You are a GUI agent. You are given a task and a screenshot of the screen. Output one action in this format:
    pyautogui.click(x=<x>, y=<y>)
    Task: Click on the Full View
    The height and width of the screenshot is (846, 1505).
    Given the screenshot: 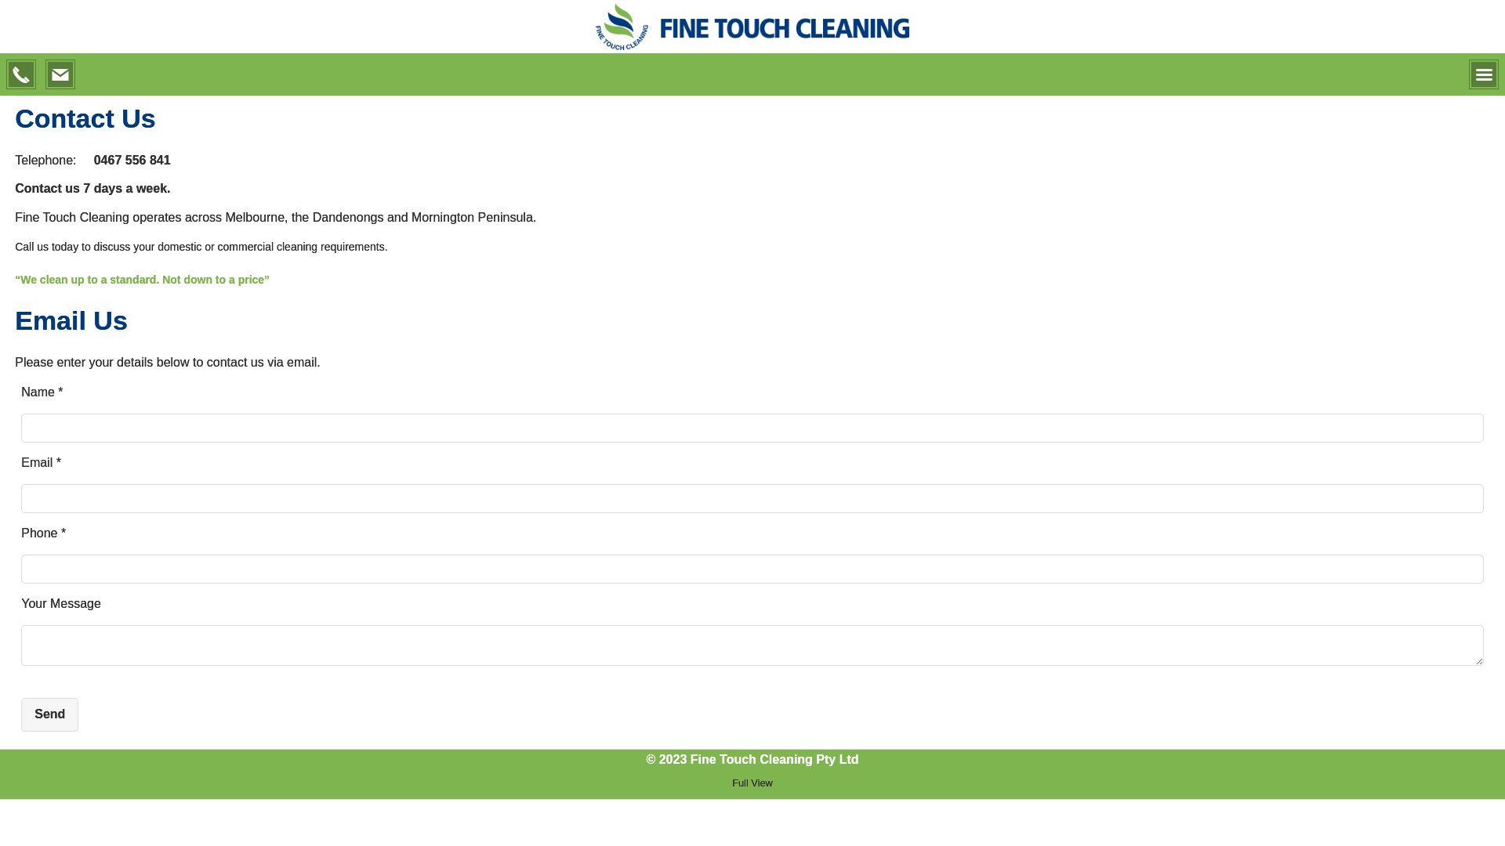 What is the action you would take?
    pyautogui.click(x=752, y=783)
    